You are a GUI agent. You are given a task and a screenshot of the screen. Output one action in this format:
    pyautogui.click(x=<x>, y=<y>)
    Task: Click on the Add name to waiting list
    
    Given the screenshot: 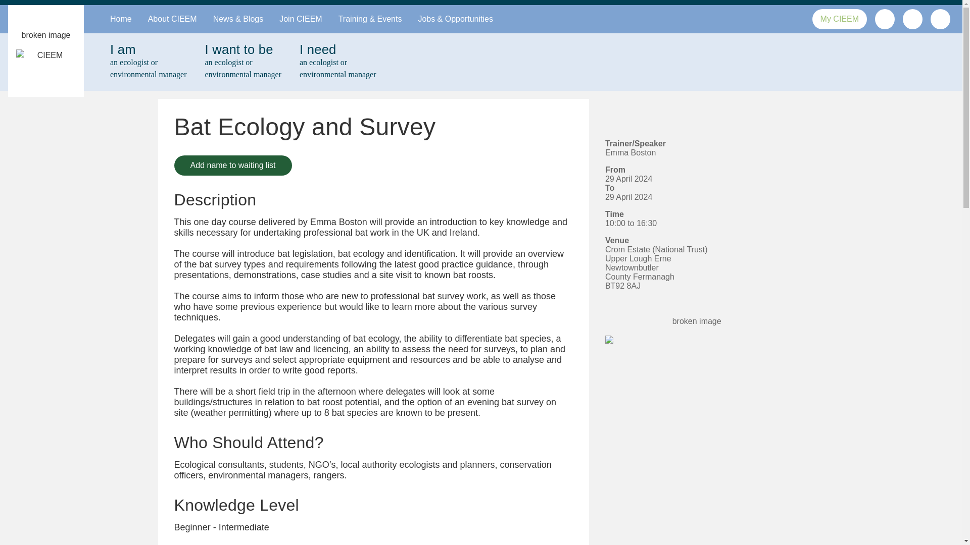 What is the action you would take?
    pyautogui.click(x=912, y=19)
    